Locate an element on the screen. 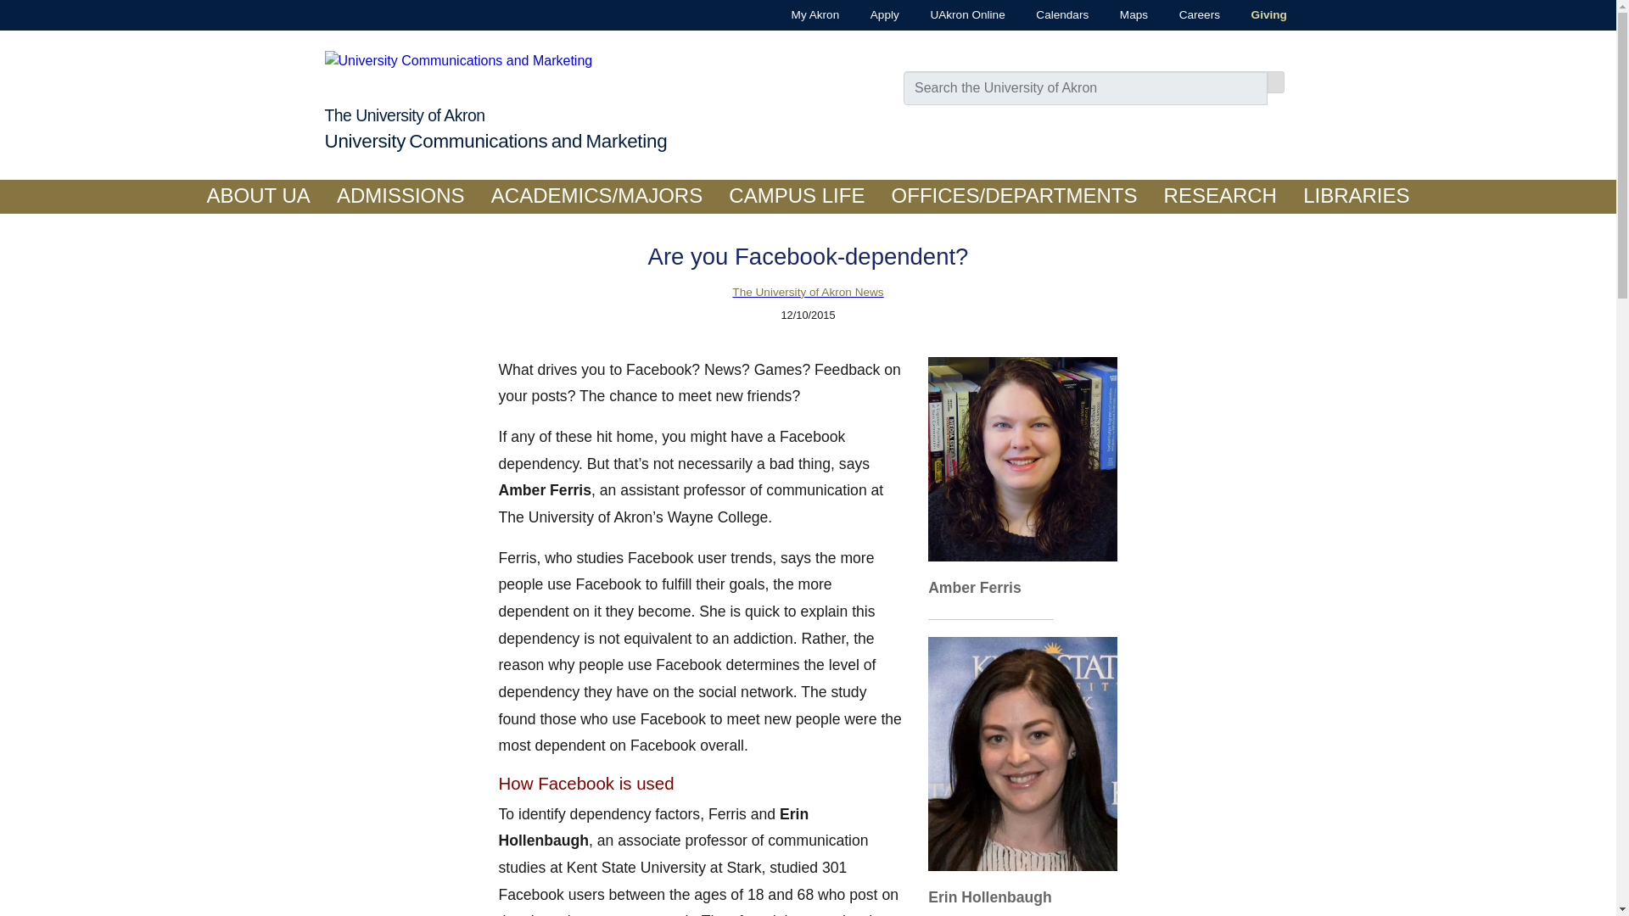  LIBRARIES is located at coordinates (1357, 196).